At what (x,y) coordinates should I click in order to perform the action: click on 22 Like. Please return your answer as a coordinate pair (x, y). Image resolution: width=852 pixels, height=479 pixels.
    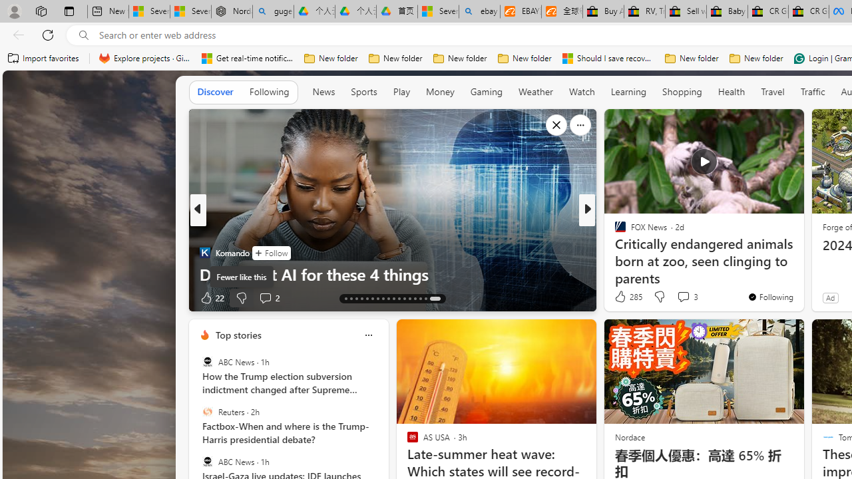
    Looking at the image, I should click on (212, 297).